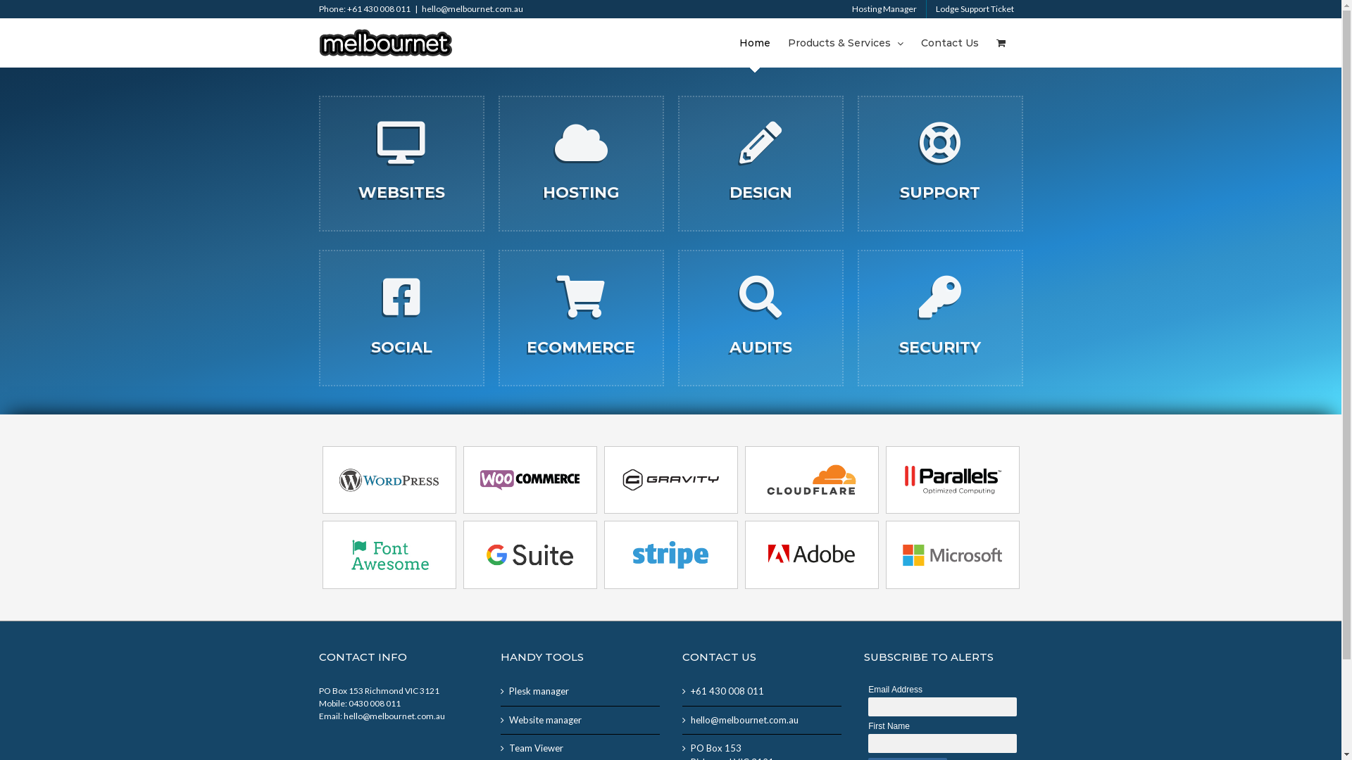  What do you see at coordinates (580, 721) in the screenshot?
I see `Website manager` at bounding box center [580, 721].